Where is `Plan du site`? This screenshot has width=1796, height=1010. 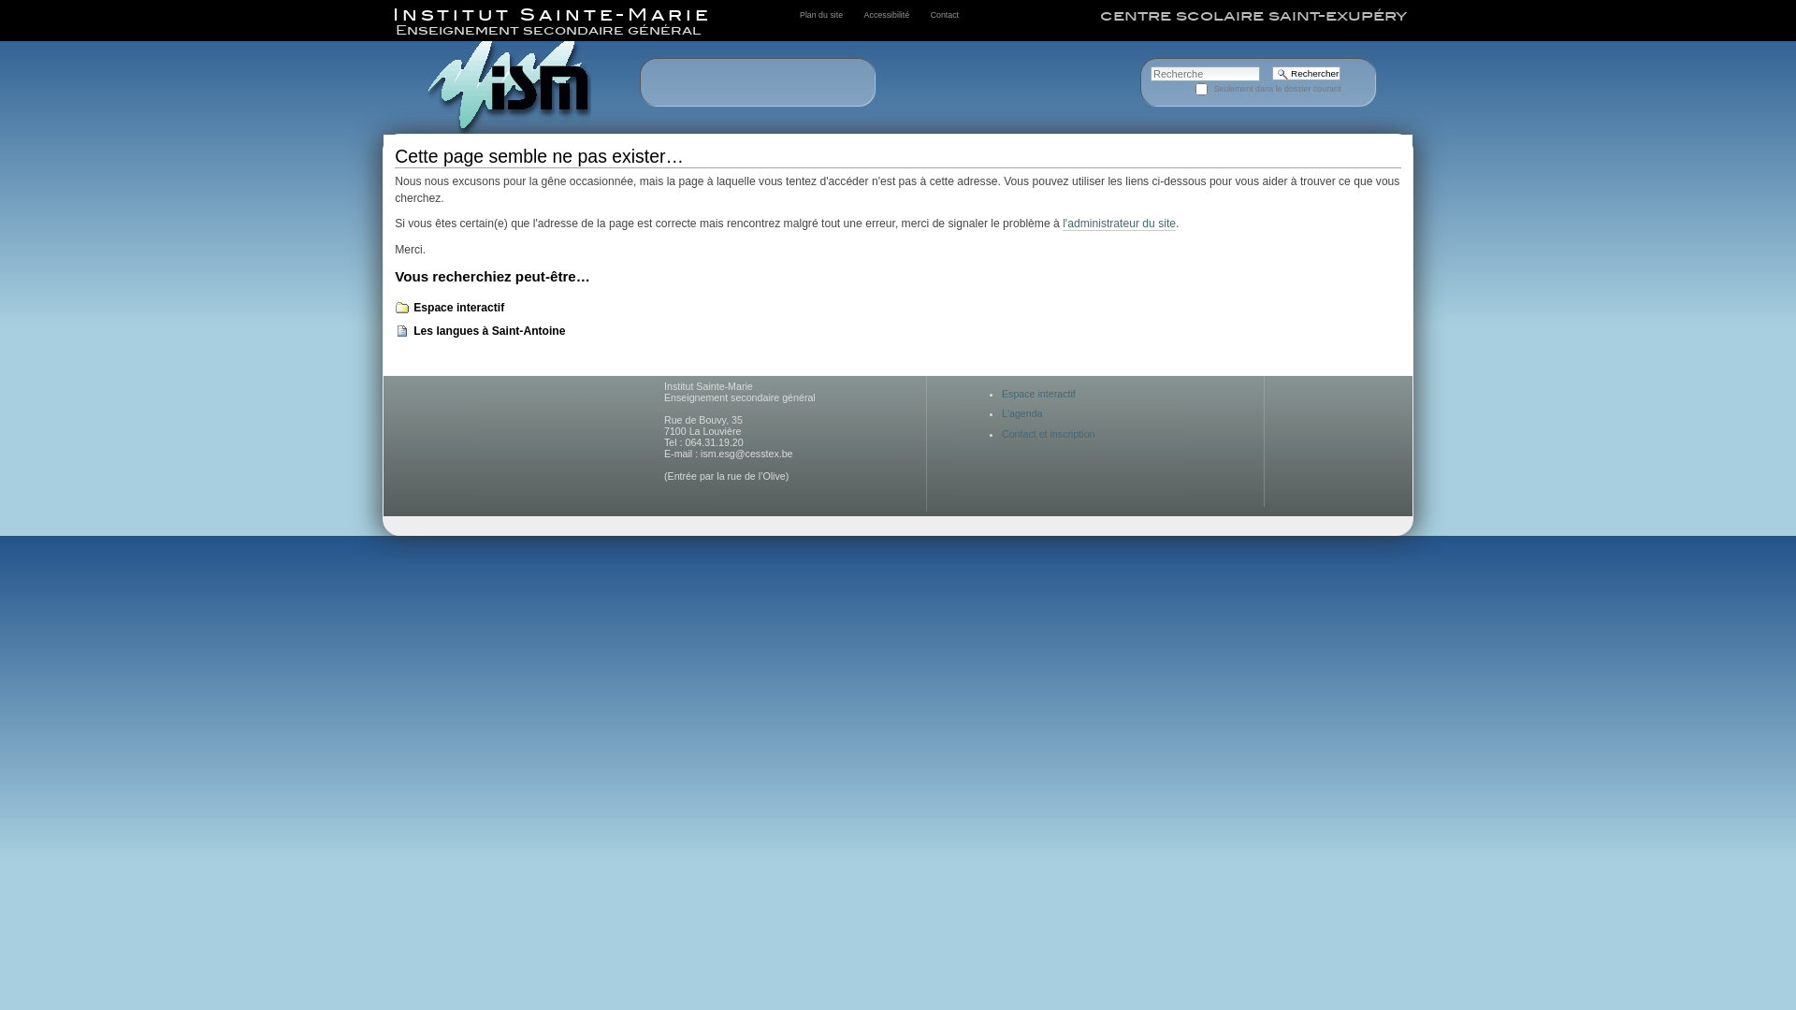
Plan du site is located at coordinates (821, 15).